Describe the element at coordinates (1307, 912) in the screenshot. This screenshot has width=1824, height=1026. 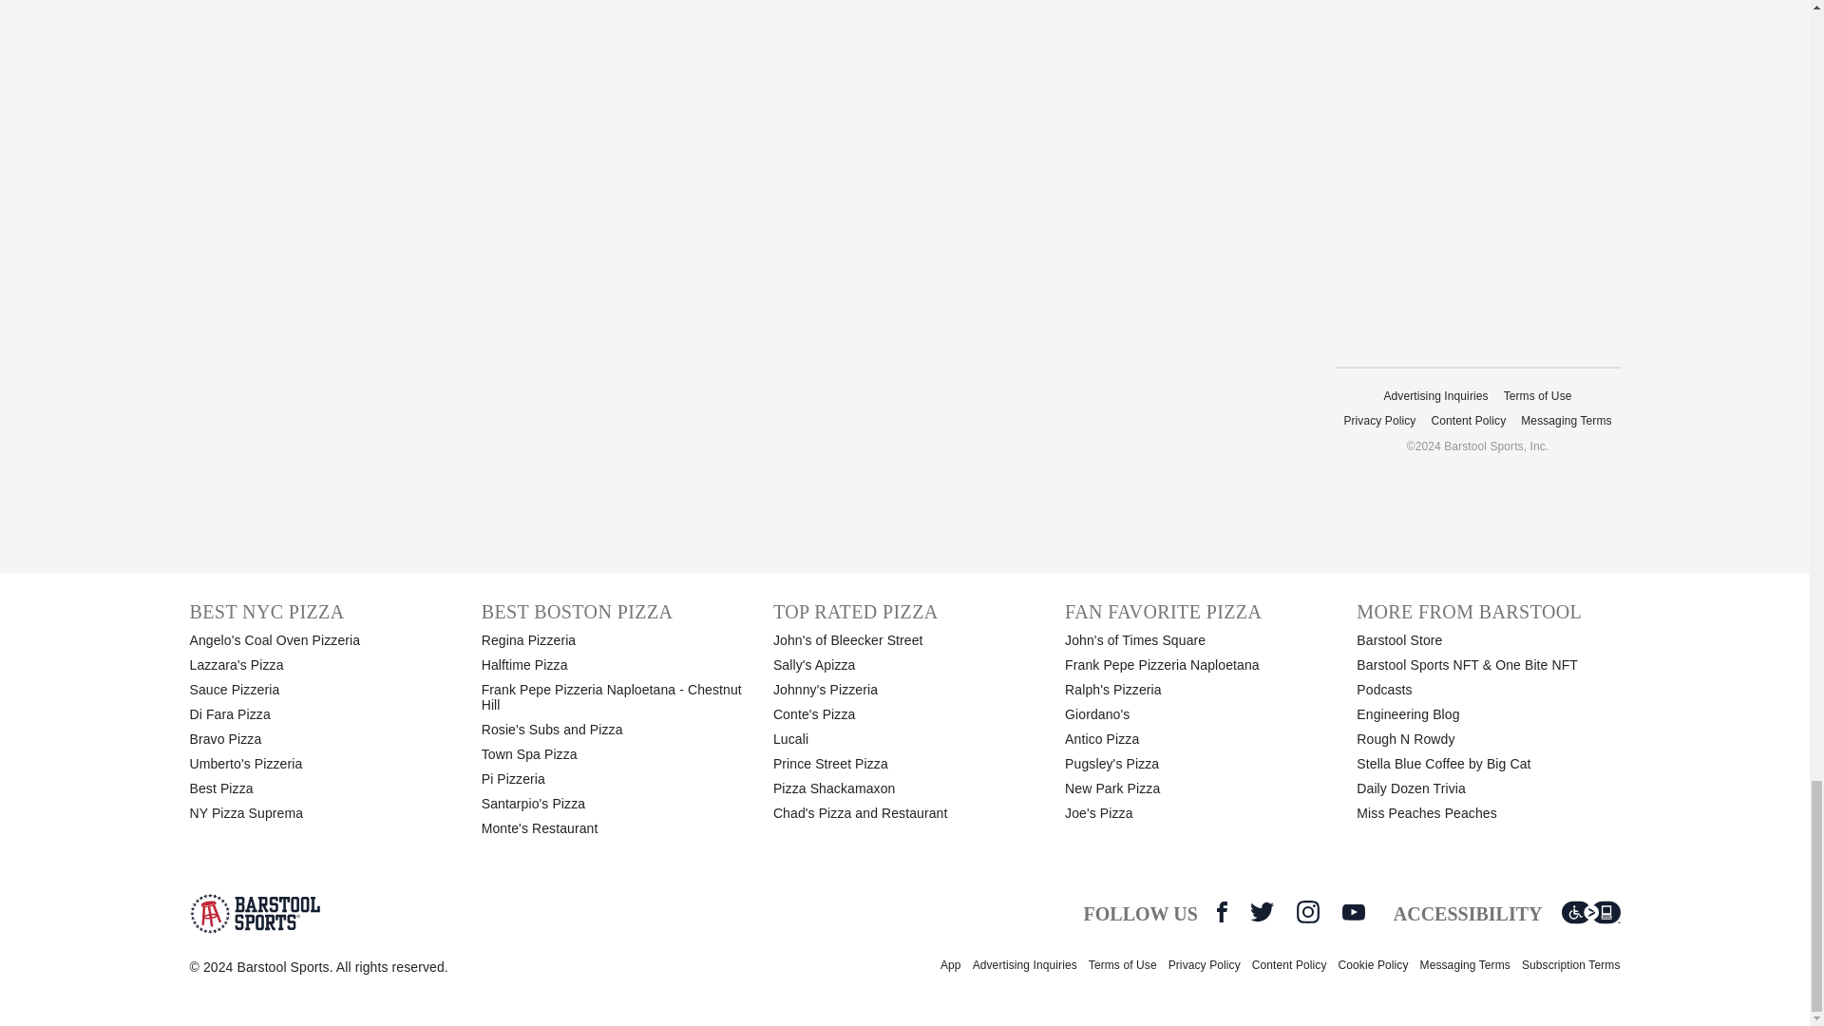
I see `Instagram Icon` at that location.